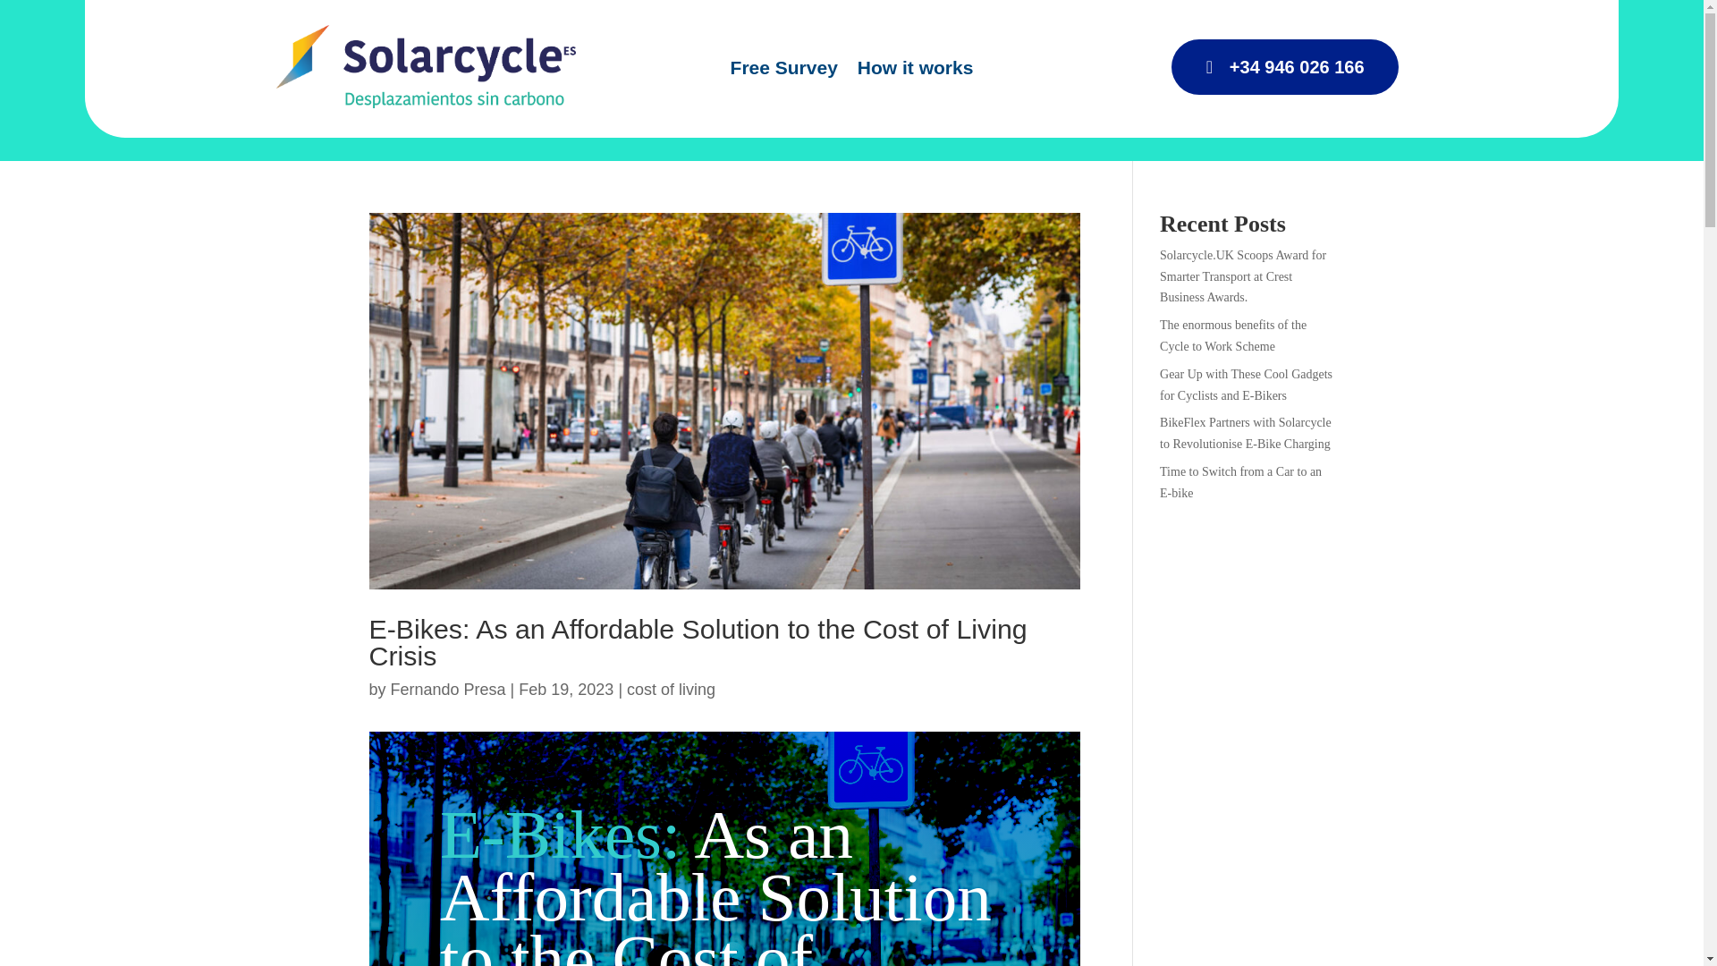 The image size is (1717, 966). I want to click on The enormous benefits of the Cycle to Work Scheme, so click(1233, 336).